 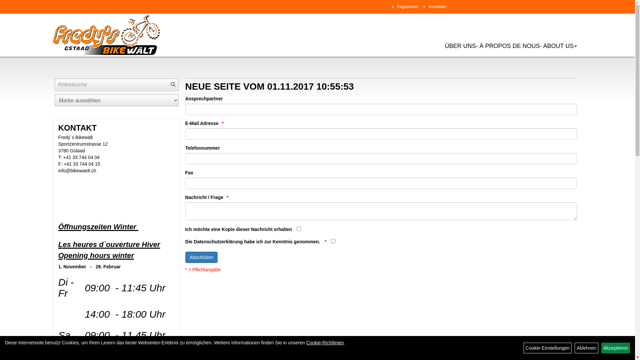 I want to click on Cookie-Richtlinien, so click(x=325, y=343).